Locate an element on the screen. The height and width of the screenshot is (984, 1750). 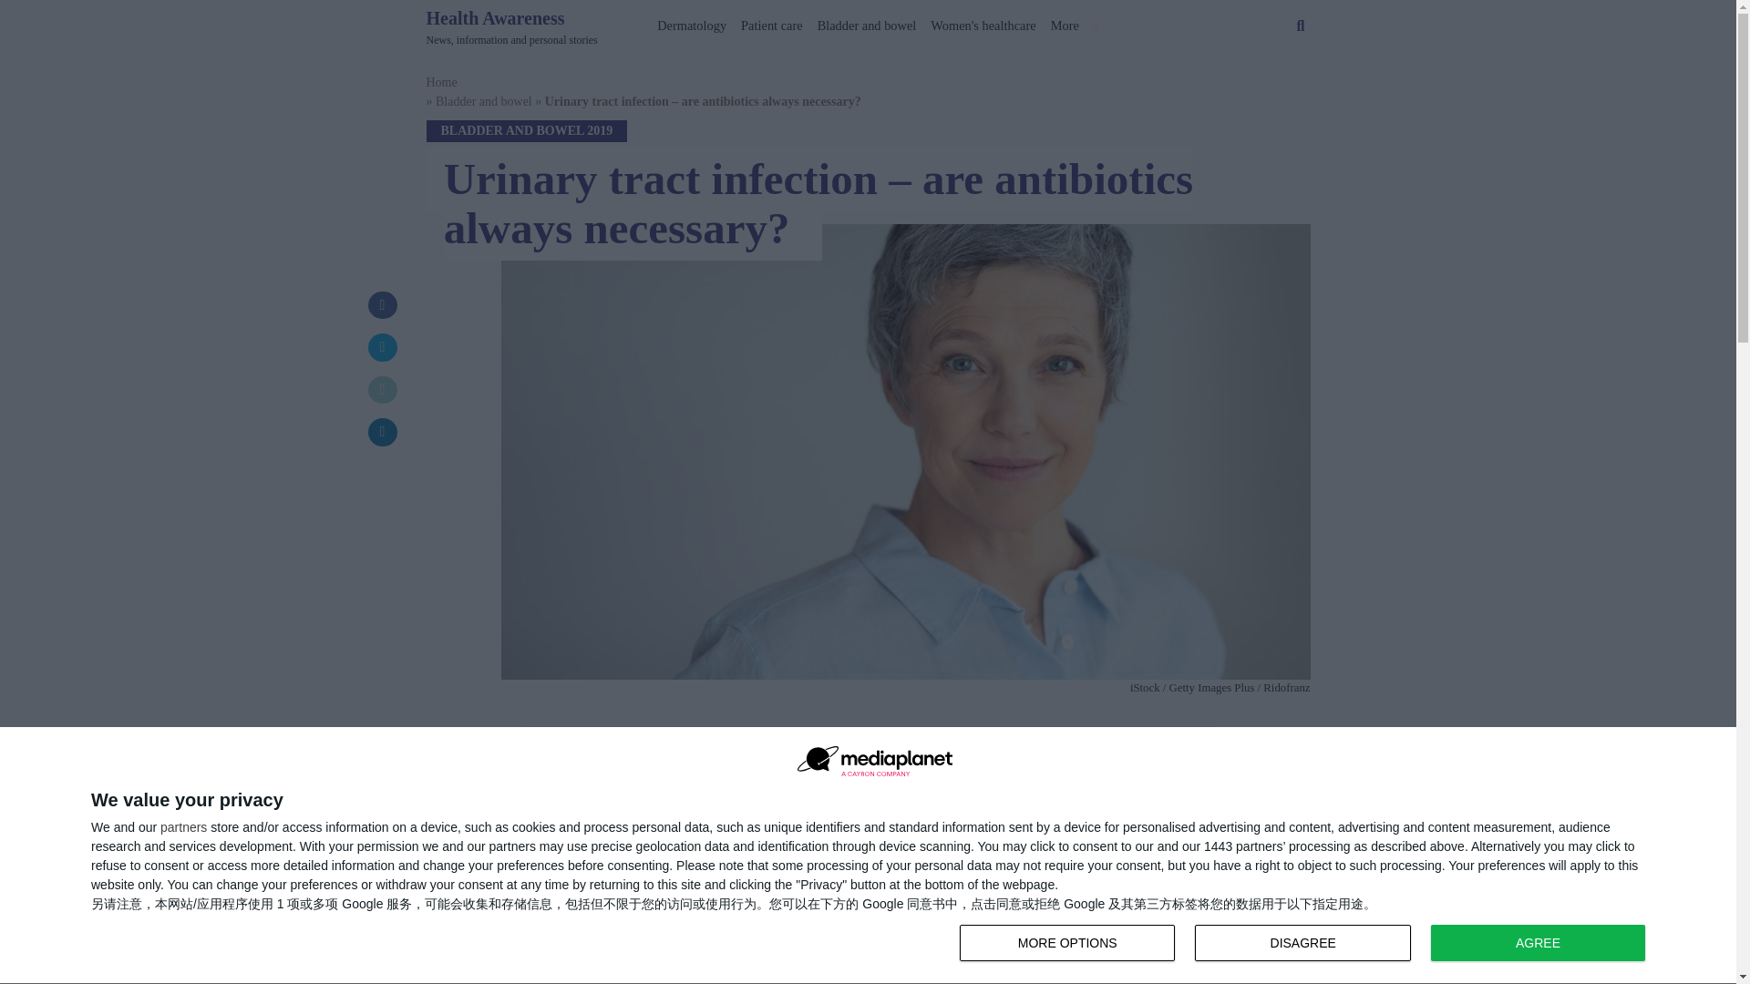
Dermatology is located at coordinates (691, 22).